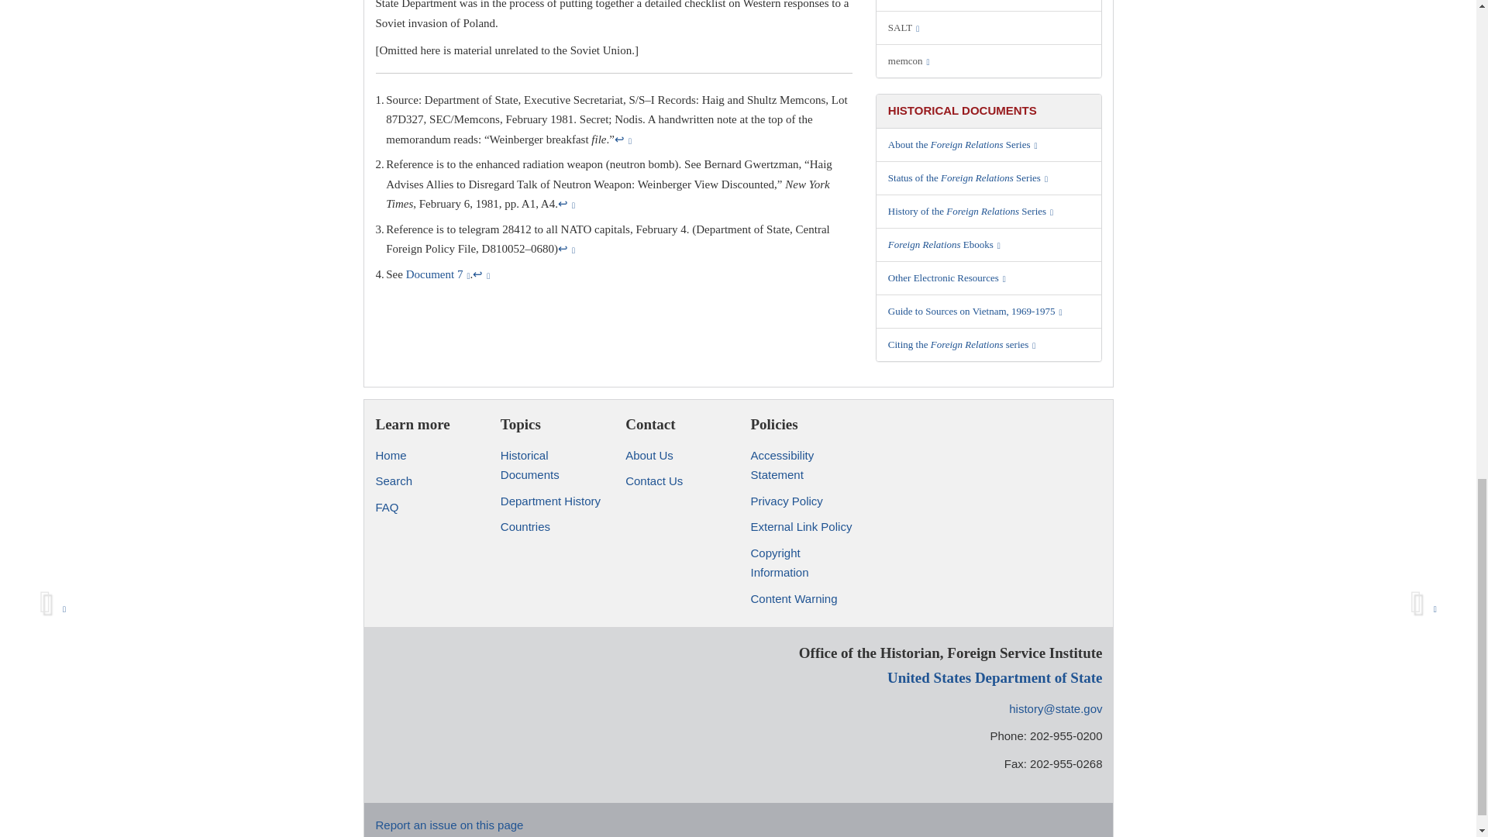  Describe the element at coordinates (989, 60) in the screenshot. I see `memorandum of conversation` at that location.